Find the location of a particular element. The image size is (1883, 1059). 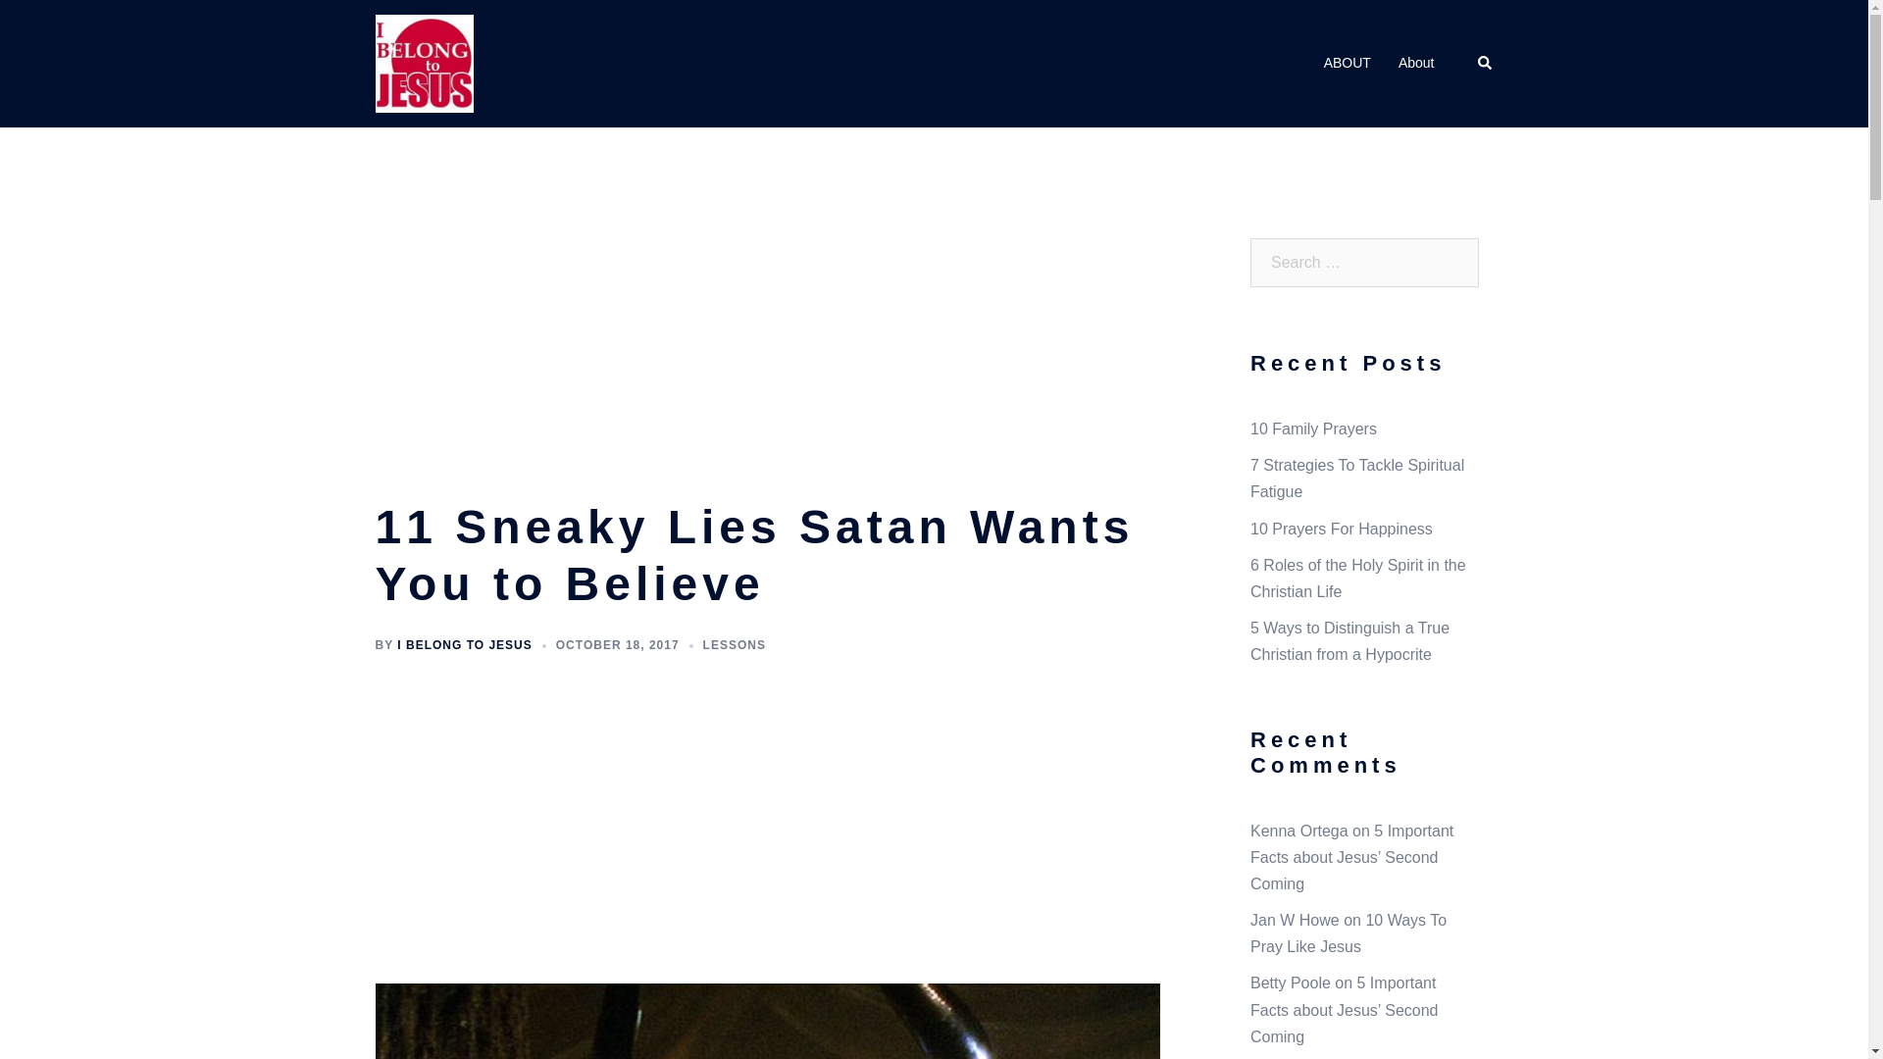

ABOUT is located at coordinates (1347, 63).